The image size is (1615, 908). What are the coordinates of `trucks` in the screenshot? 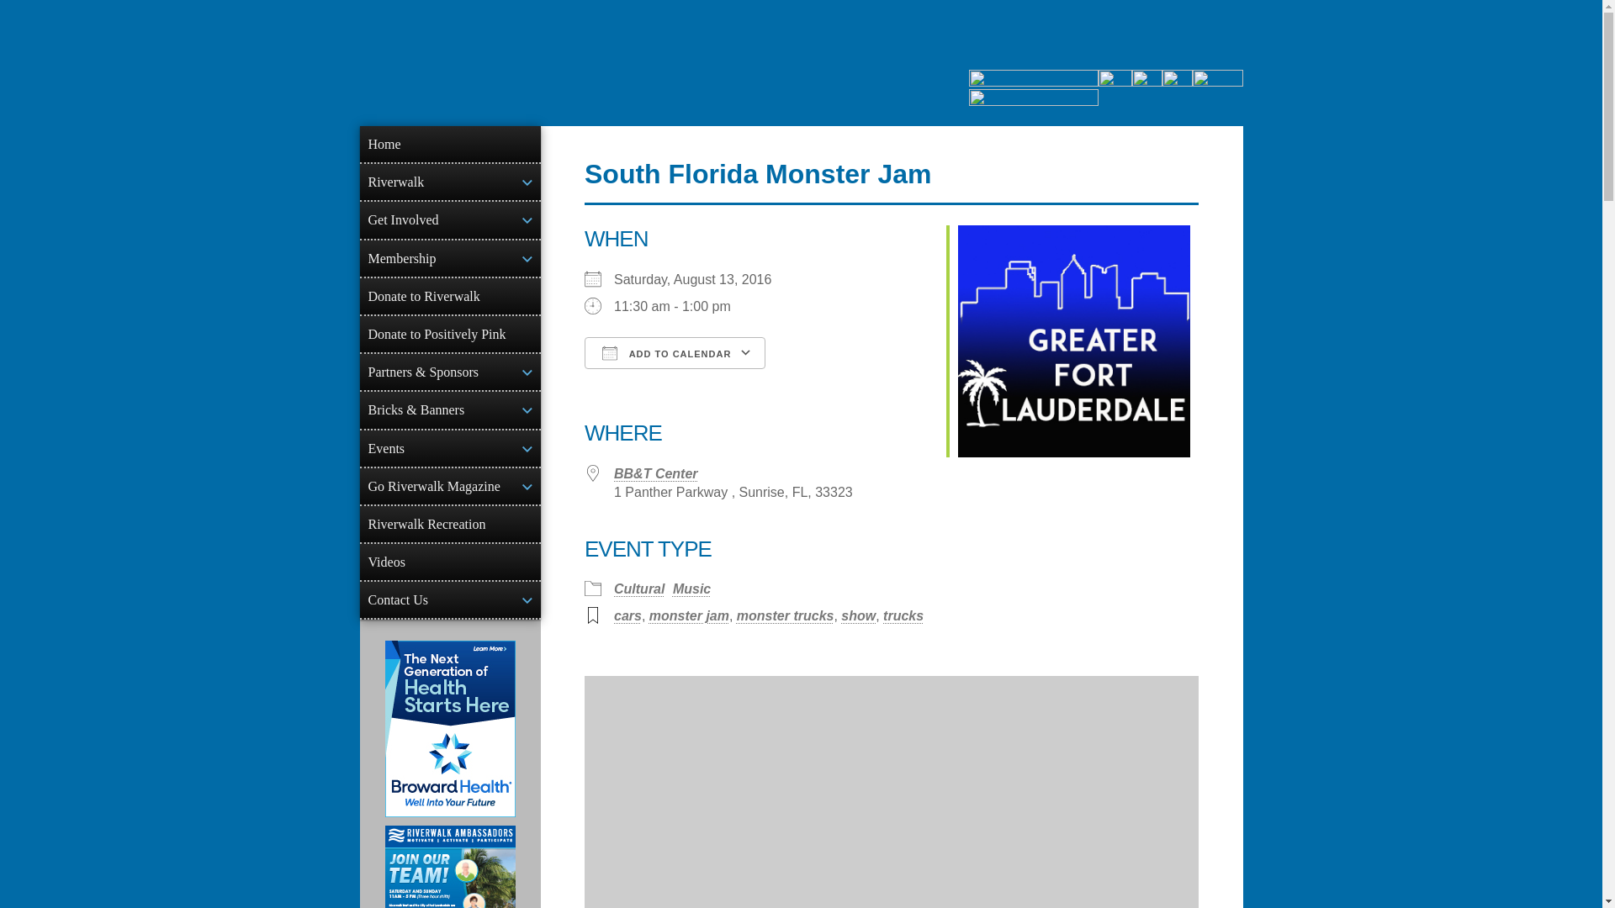 It's located at (903, 615).